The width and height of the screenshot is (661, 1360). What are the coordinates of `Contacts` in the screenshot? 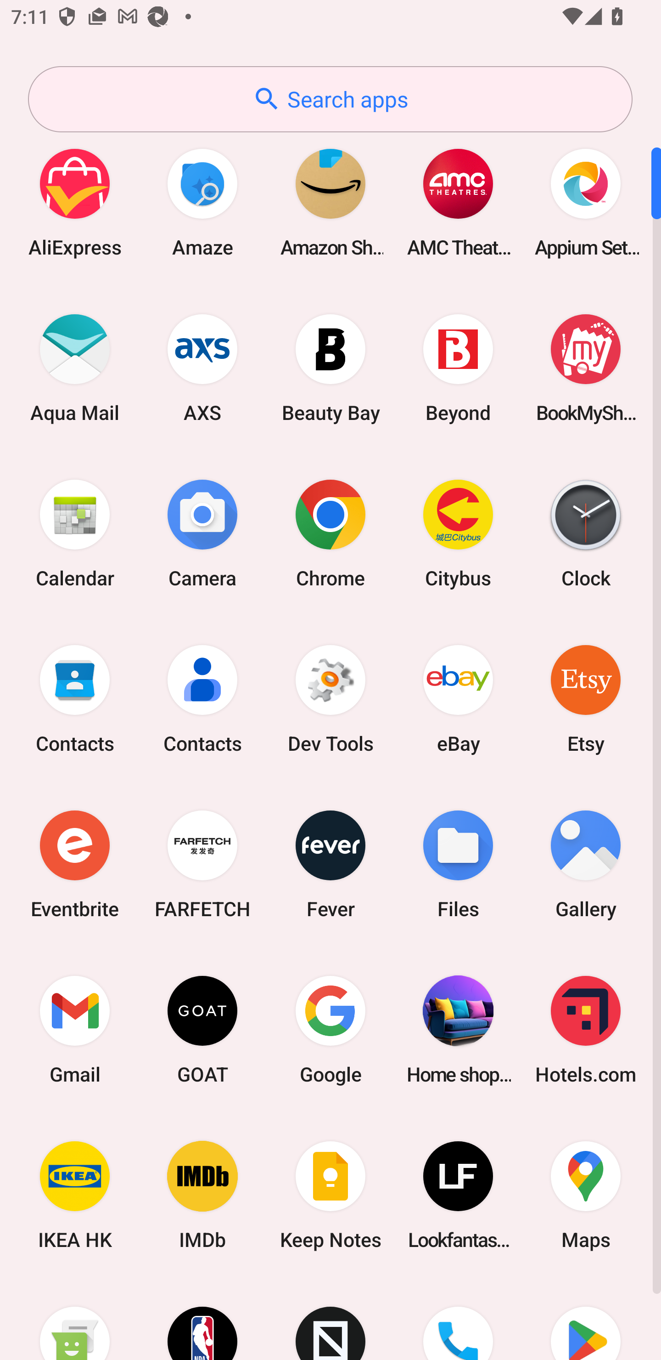 It's located at (202, 698).